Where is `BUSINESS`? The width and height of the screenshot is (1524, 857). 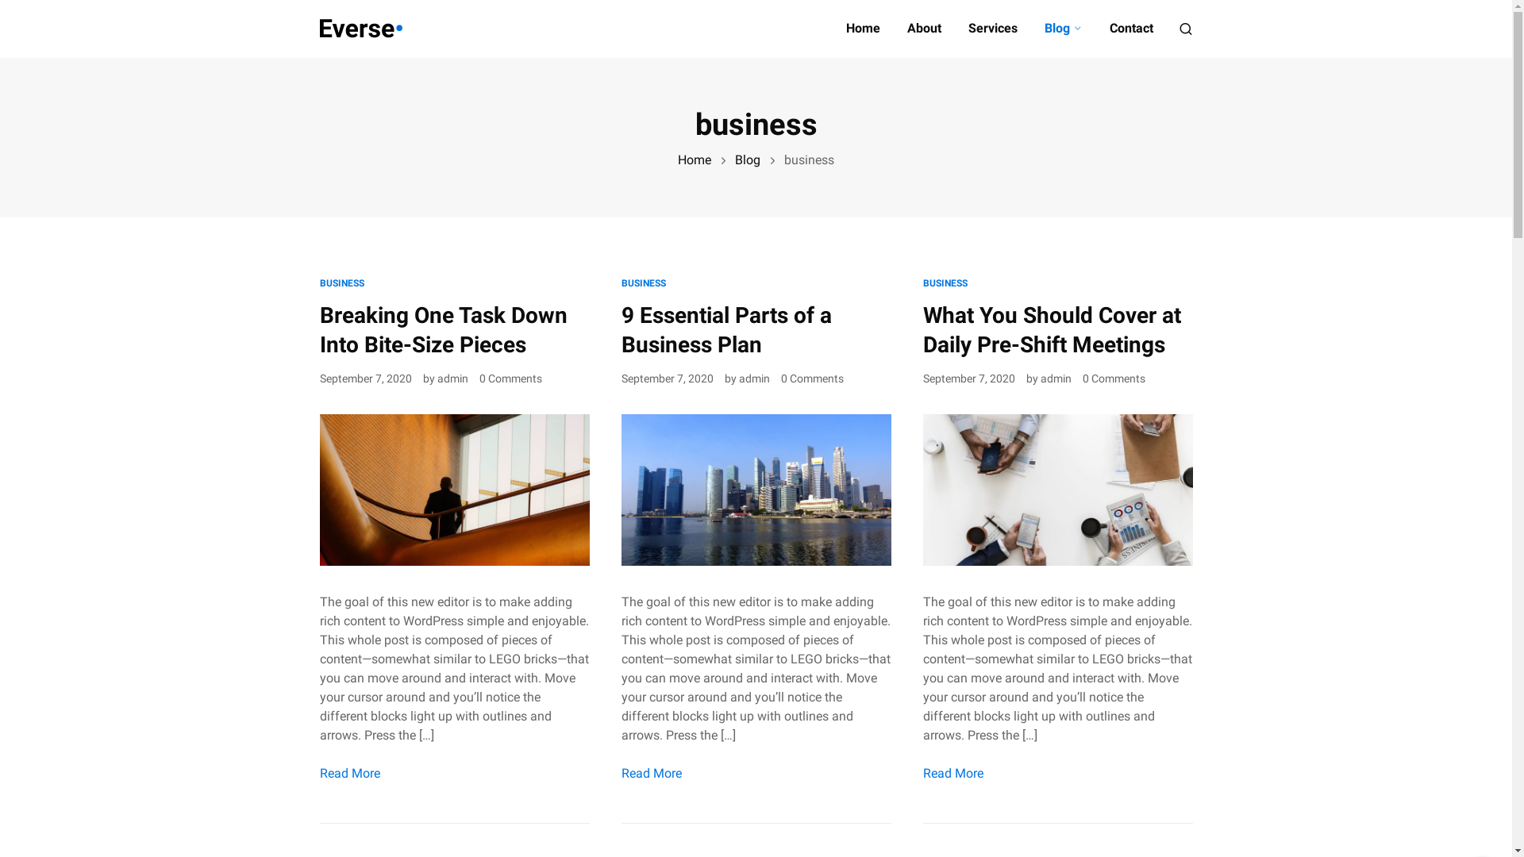 BUSINESS is located at coordinates (643, 283).